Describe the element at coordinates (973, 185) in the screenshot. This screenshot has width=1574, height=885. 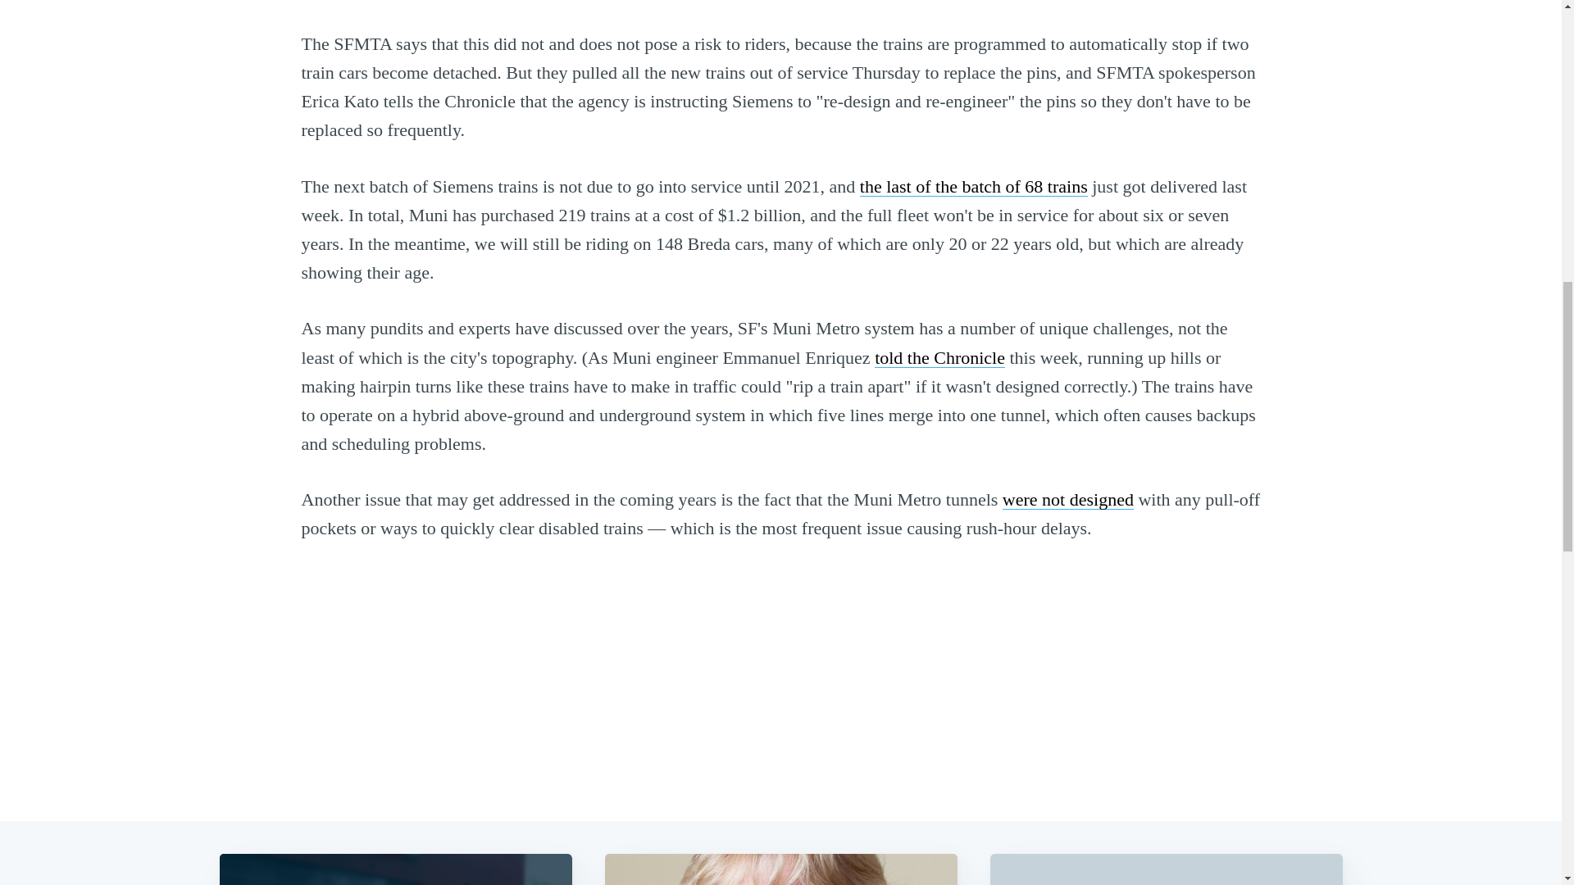
I see `the last of the batch of 68 trains` at that location.